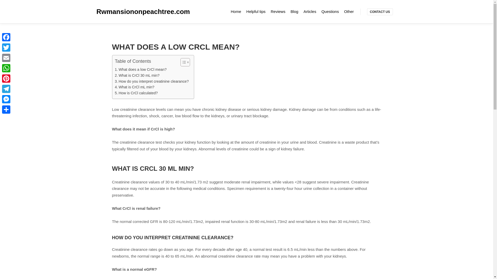  Describe the element at coordinates (122, 11) in the screenshot. I see `Rwmansiononpeachtree.com` at that location.